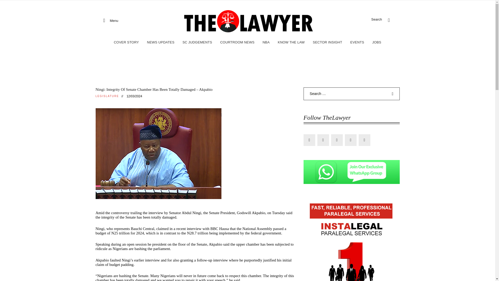  What do you see at coordinates (161, 42) in the screenshot?
I see `NEWS UPDATES` at bounding box center [161, 42].